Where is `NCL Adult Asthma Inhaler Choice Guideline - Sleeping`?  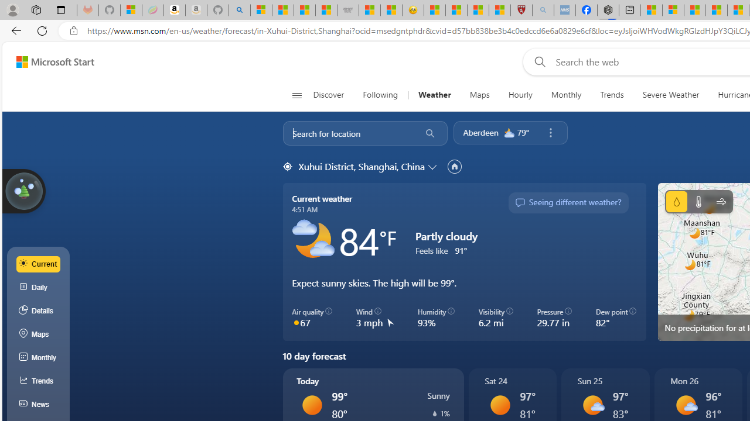
NCL Adult Asthma Inhaler Choice Guideline - Sleeping is located at coordinates (564, 11).